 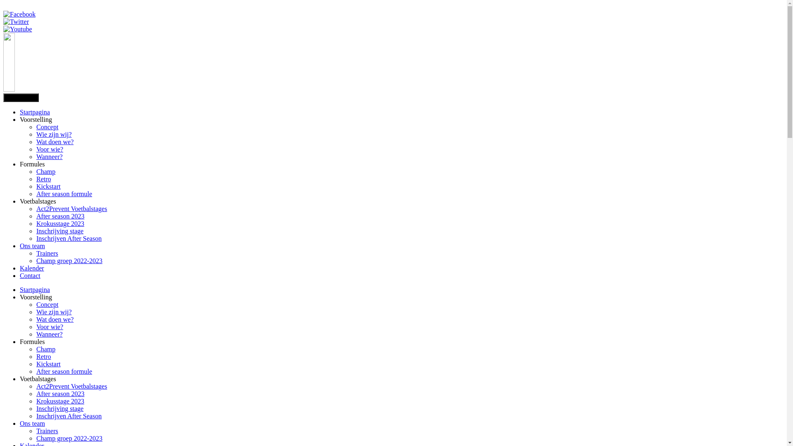 I want to click on Wie zijn wij?, so click(x=54, y=135).